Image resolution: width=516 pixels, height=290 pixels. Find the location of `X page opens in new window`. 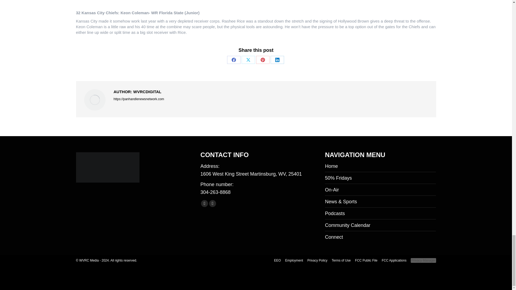

X page opens in new window is located at coordinates (212, 204).